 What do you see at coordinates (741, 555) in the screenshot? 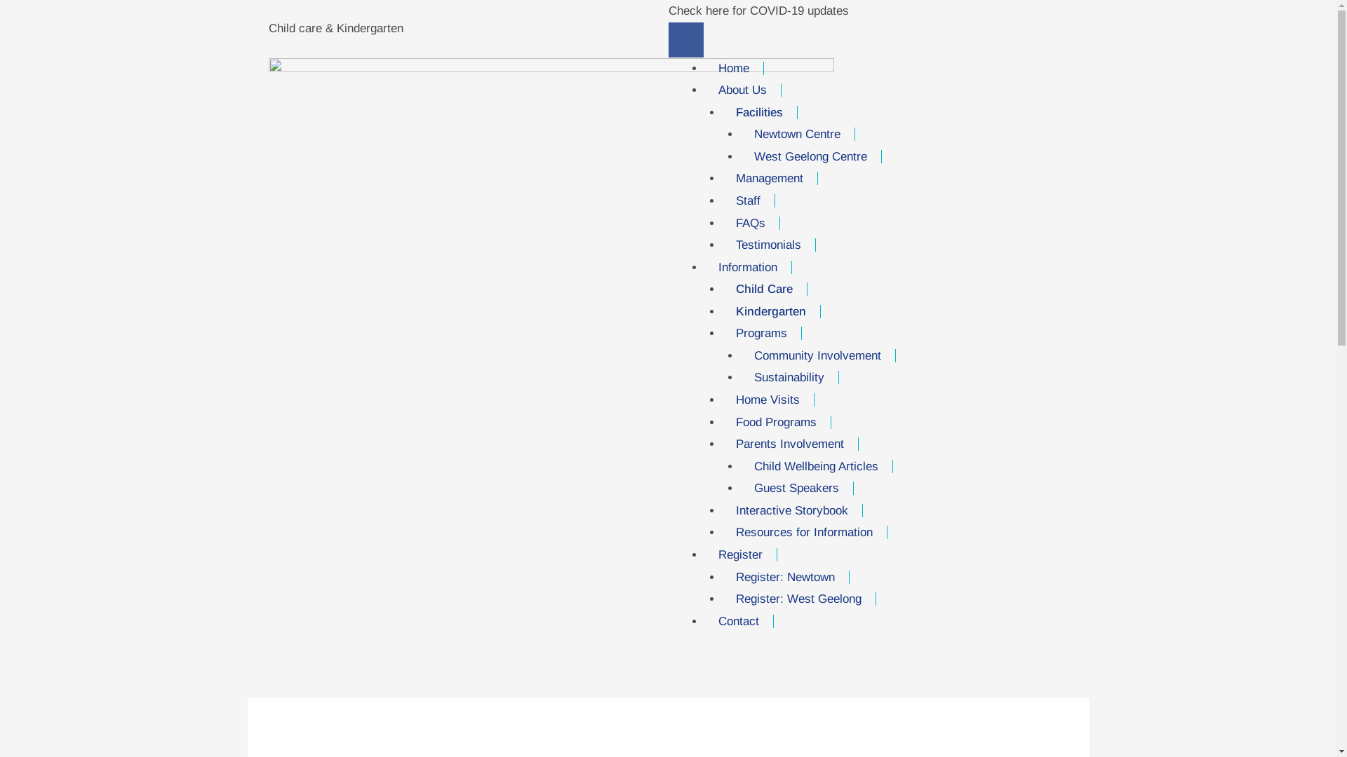
I see `Register` at bounding box center [741, 555].